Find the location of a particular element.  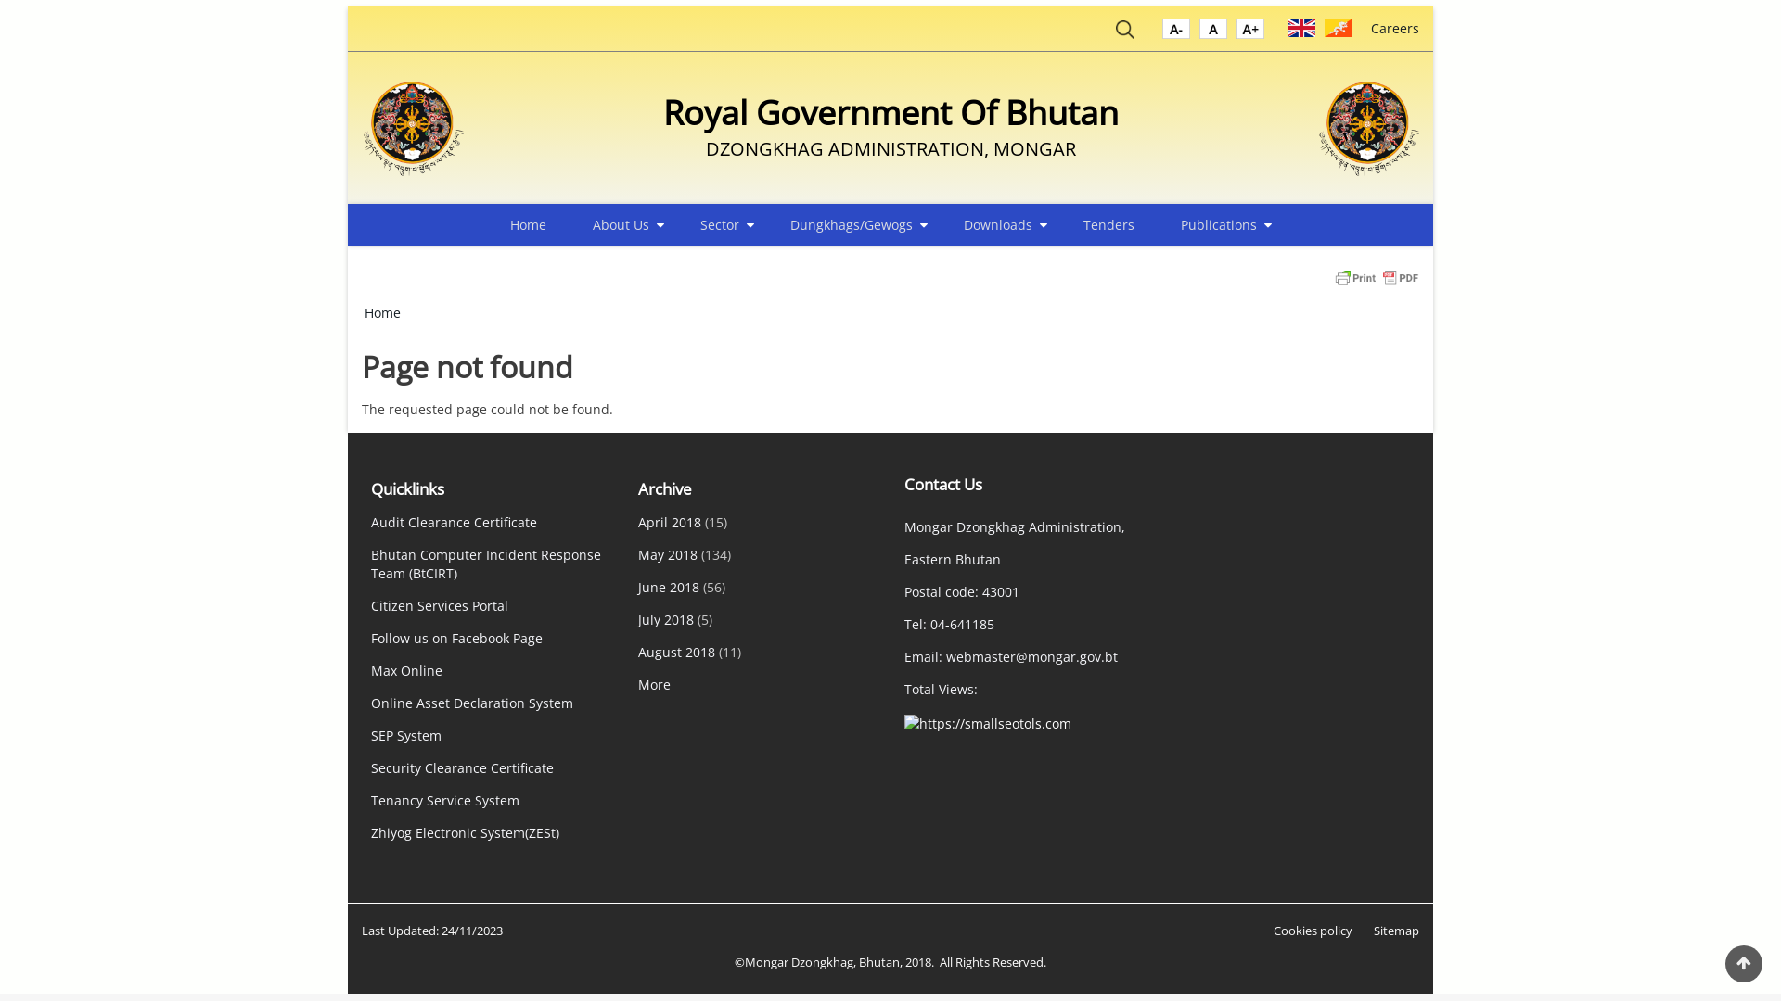

Security Clearance Certificate is located at coordinates (462, 767).